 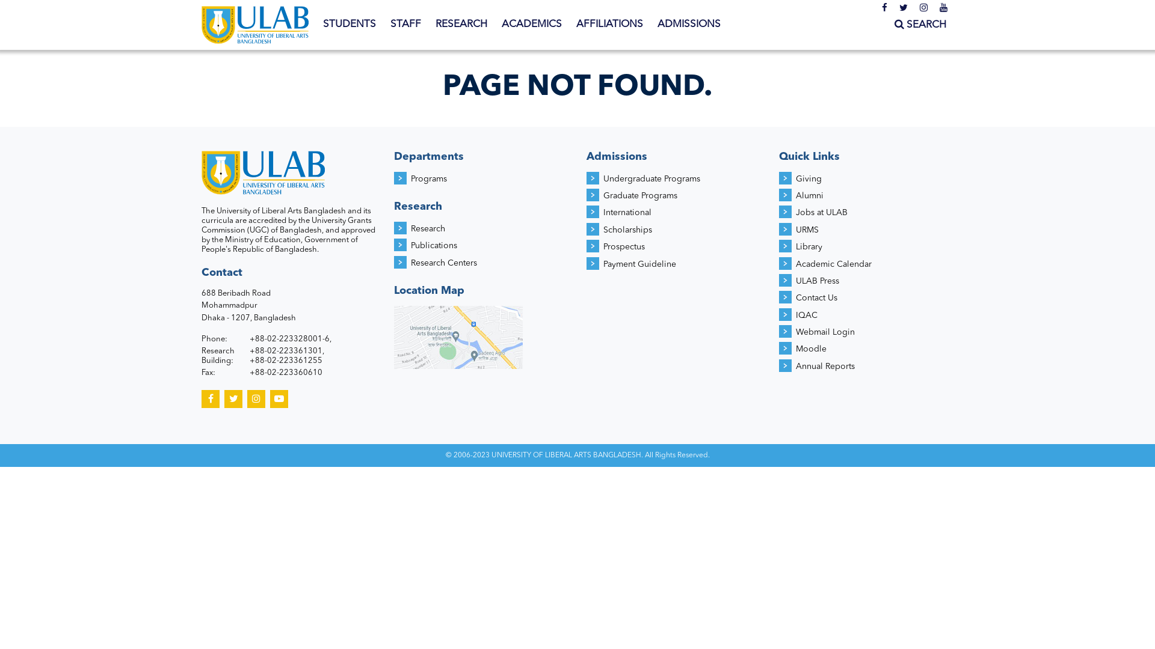 I want to click on SEARCH, so click(x=920, y=25).